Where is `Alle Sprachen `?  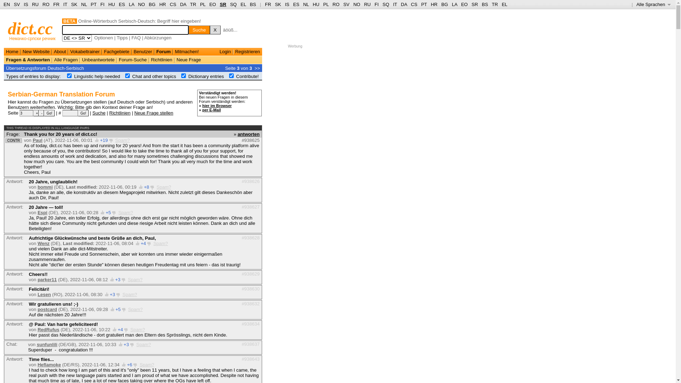 Alle Sprachen  is located at coordinates (653, 4).